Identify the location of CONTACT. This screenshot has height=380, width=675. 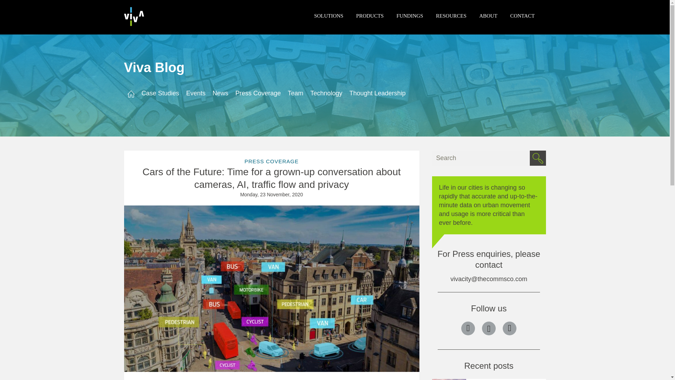
(522, 15).